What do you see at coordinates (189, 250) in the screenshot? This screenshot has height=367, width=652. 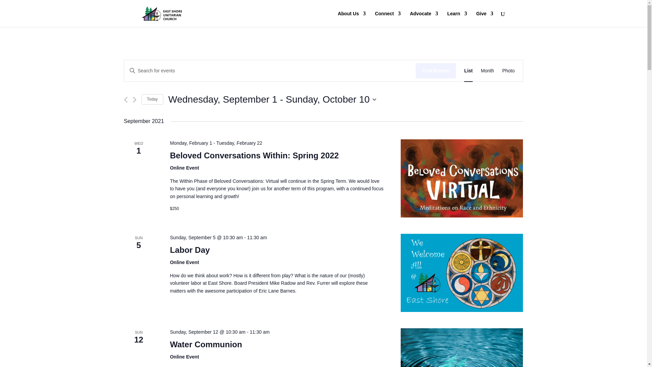 I see `Labor Day` at bounding box center [189, 250].